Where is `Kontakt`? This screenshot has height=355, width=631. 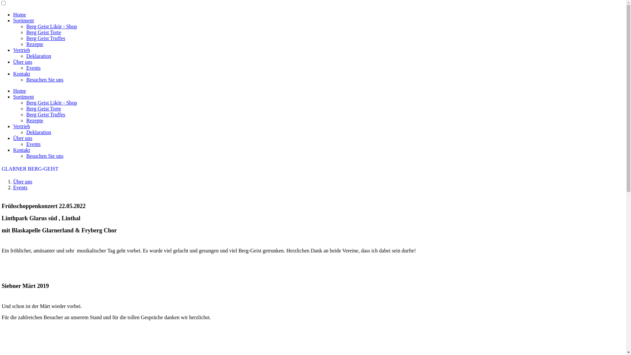 Kontakt is located at coordinates (22, 150).